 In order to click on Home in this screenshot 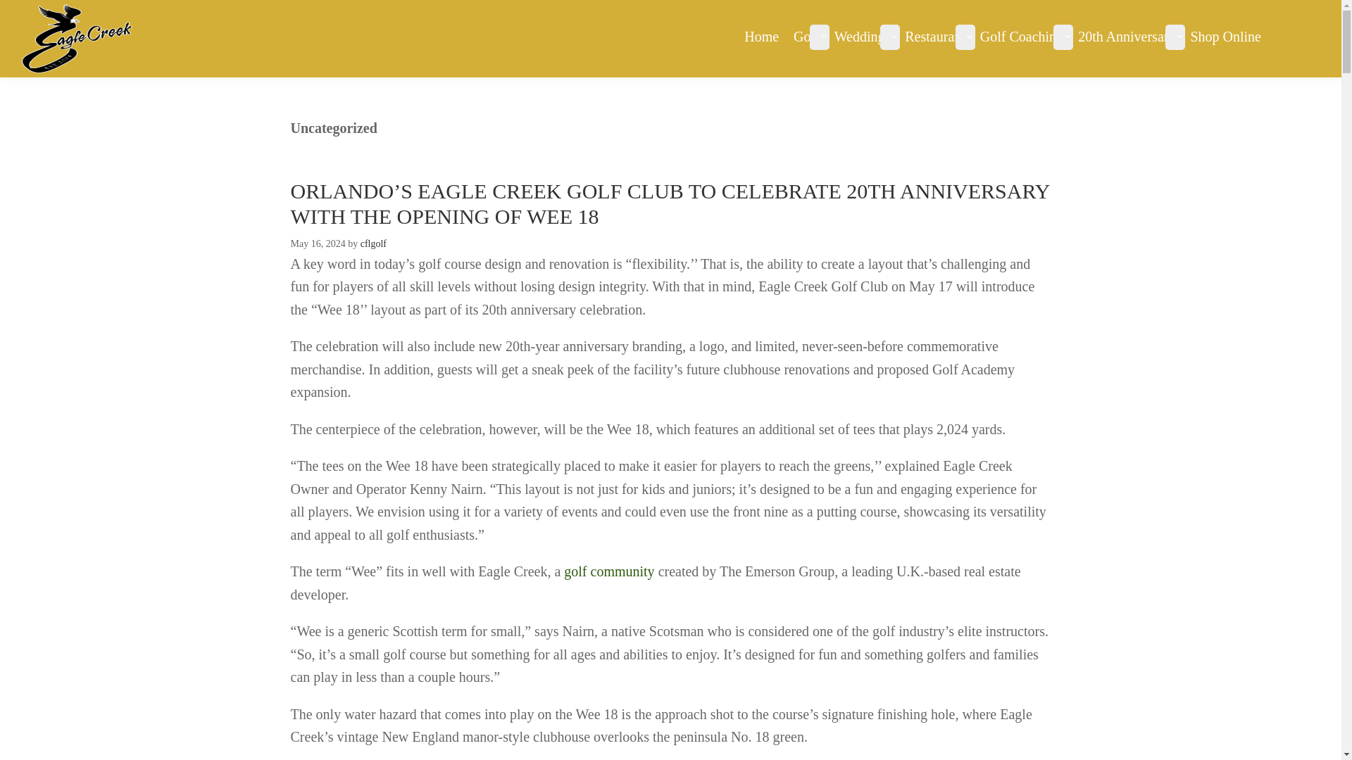, I will do `click(765, 35)`.